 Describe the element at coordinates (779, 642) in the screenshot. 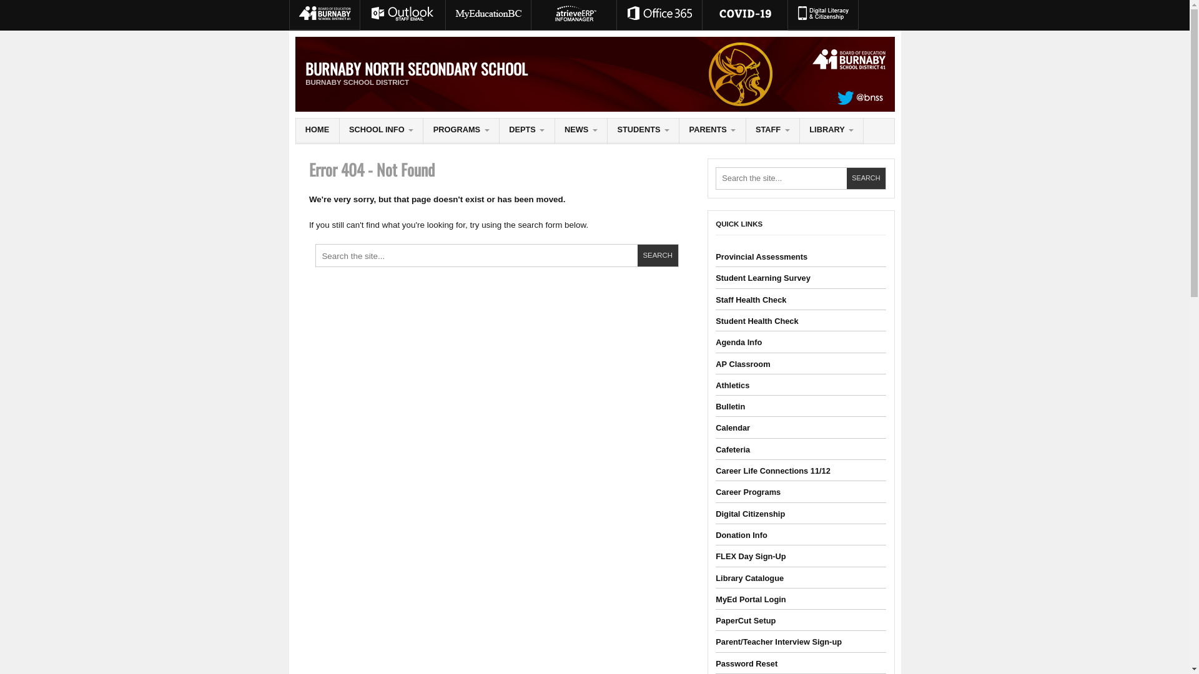

I see `Parent/Teacher Interview Sign-up` at that location.